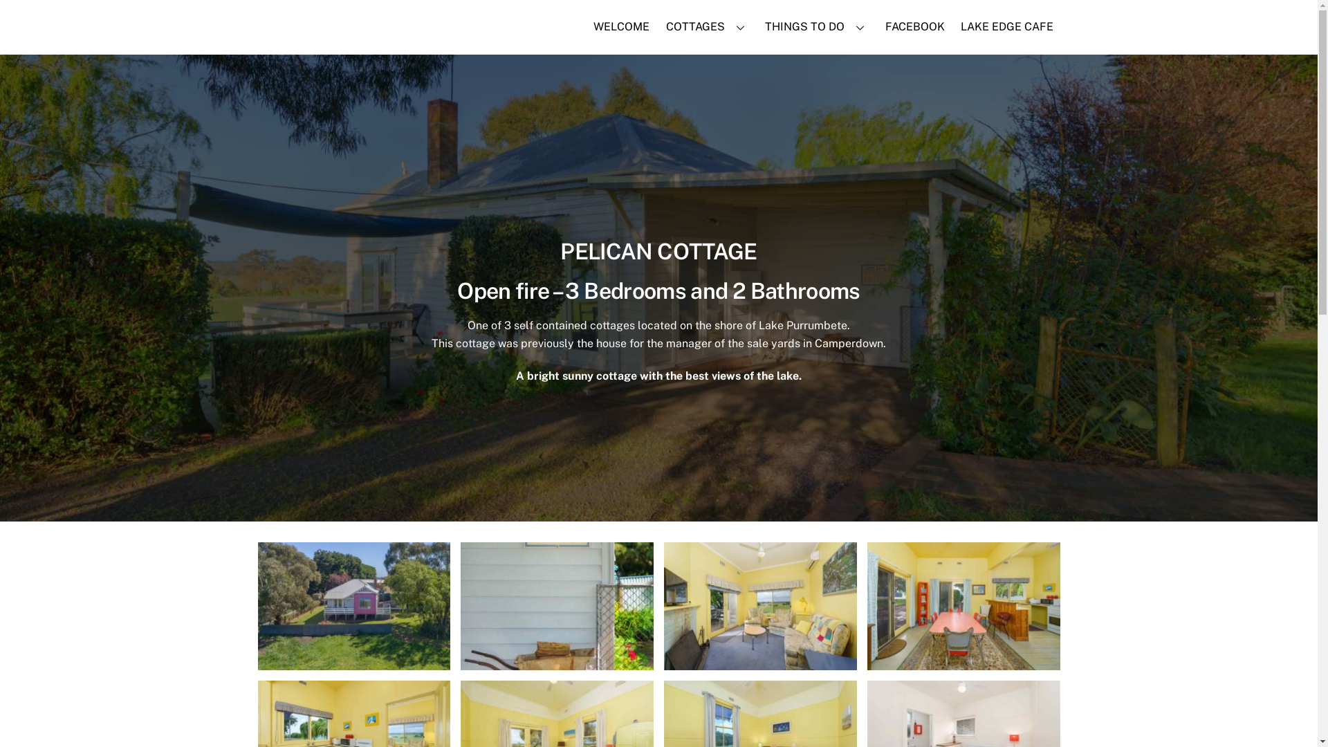 The height and width of the screenshot is (747, 1328). I want to click on THINGS TO DO, so click(818, 27).